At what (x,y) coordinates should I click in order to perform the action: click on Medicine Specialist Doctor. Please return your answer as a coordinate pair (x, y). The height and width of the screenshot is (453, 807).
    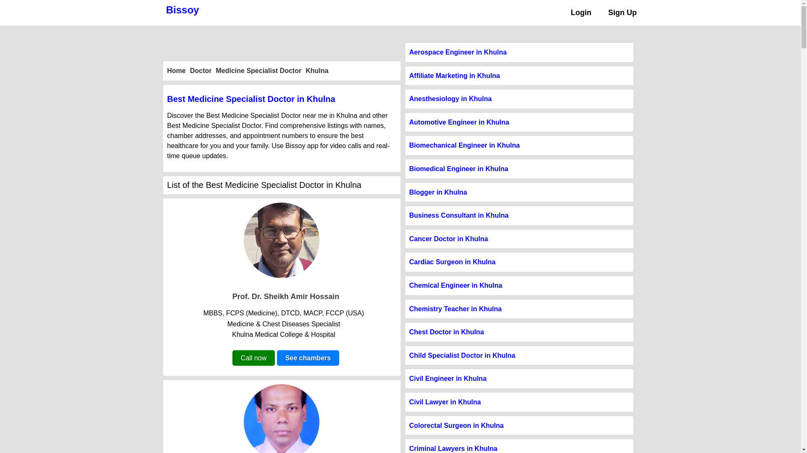
    Looking at the image, I should click on (259, 70).